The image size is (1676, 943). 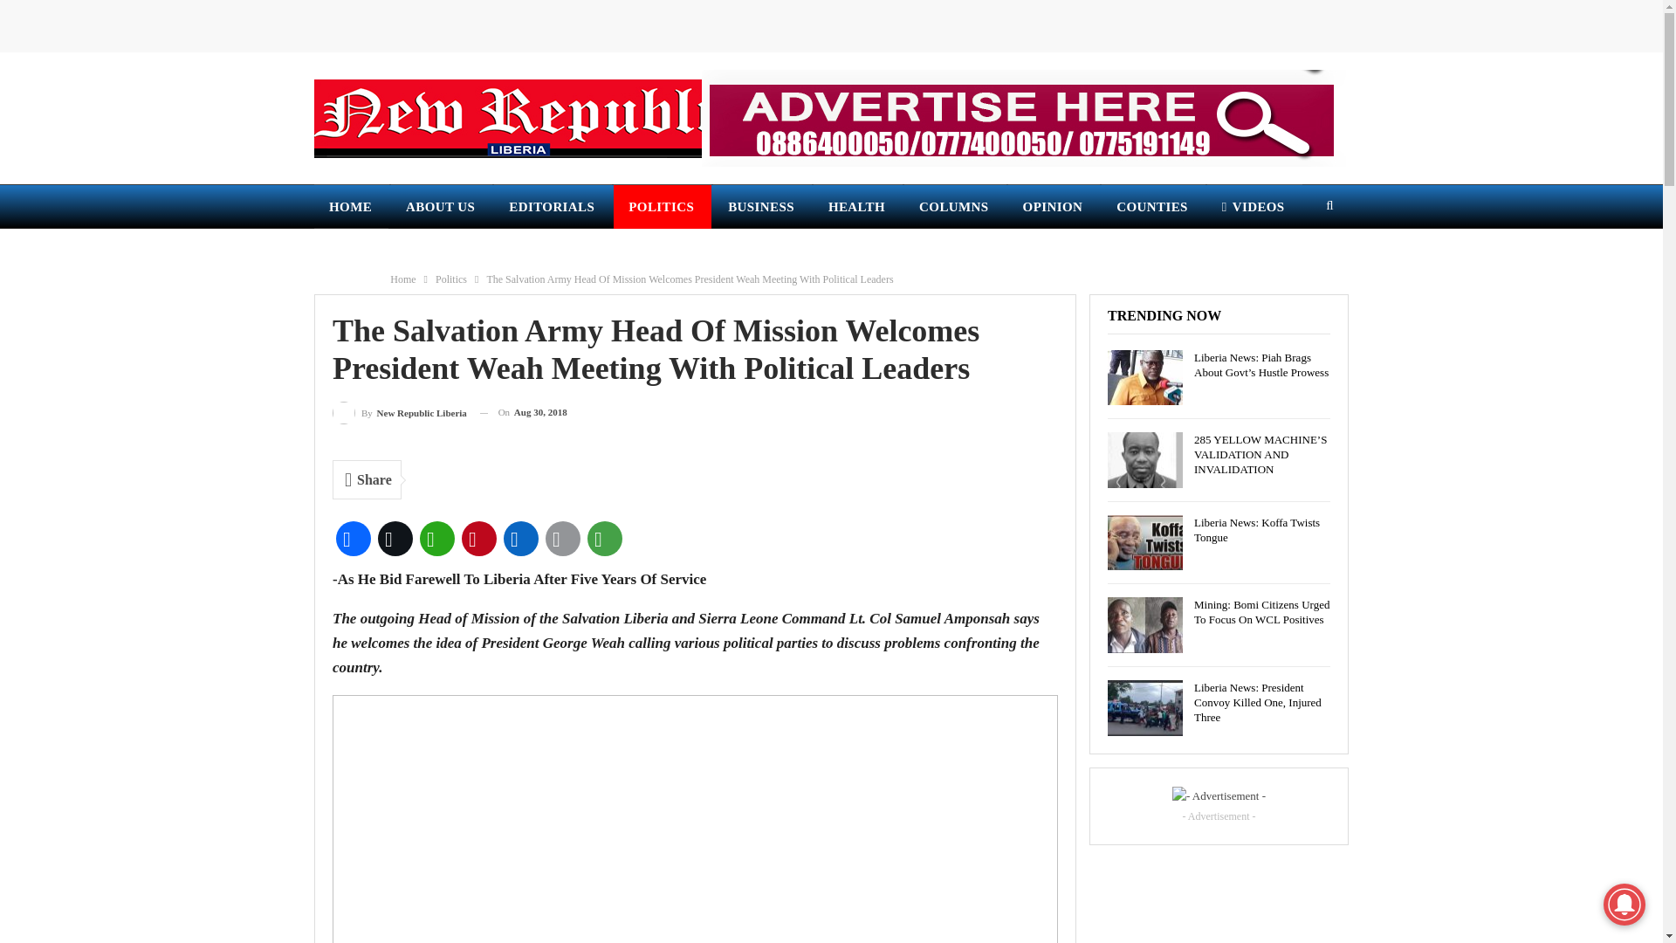 What do you see at coordinates (955, 206) in the screenshot?
I see `COLUMNS` at bounding box center [955, 206].